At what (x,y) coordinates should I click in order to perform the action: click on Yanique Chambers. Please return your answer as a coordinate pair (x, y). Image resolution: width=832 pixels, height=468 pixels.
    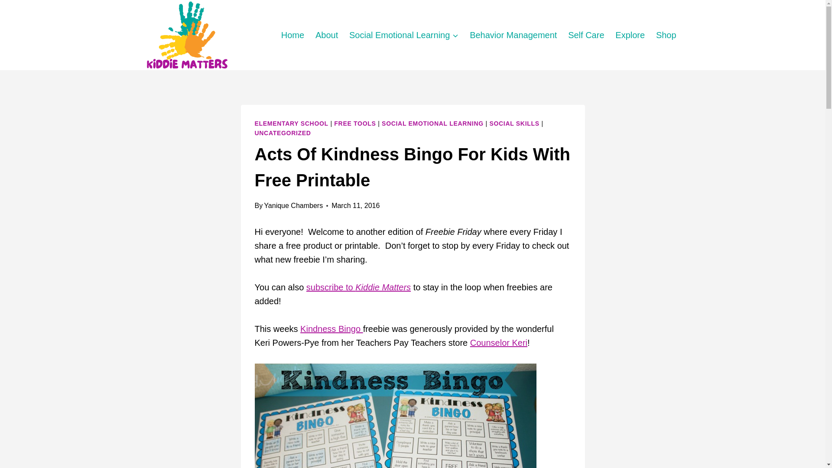
    Looking at the image, I should click on (293, 205).